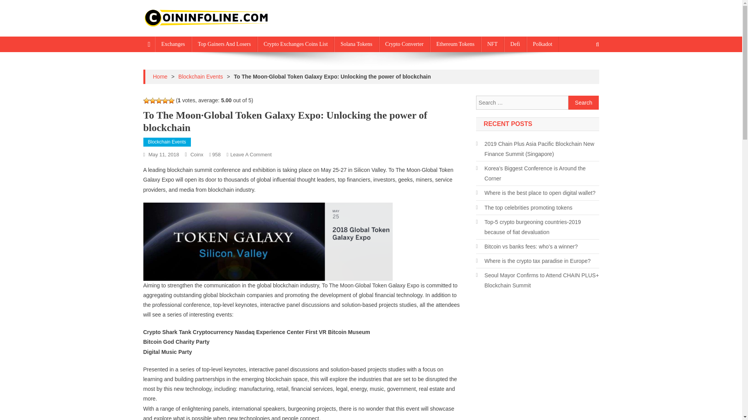 The width and height of the screenshot is (748, 420). I want to click on Top Gainers And Losers, so click(224, 44).